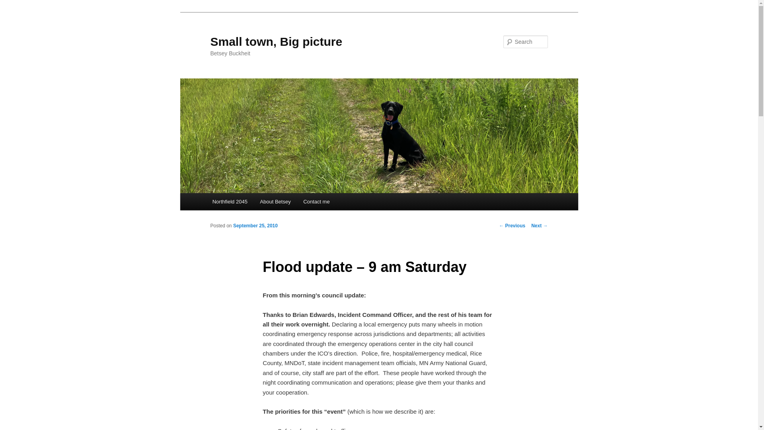  I want to click on About Betsey, so click(275, 201).